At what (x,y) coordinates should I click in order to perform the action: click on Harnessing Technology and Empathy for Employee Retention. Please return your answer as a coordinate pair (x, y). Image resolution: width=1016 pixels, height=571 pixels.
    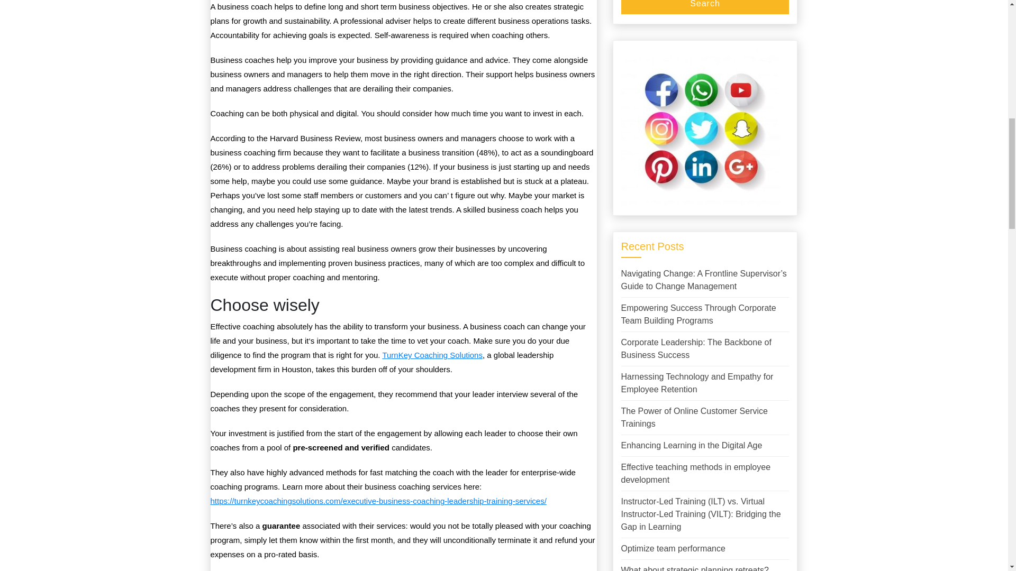
    Looking at the image, I should click on (697, 383).